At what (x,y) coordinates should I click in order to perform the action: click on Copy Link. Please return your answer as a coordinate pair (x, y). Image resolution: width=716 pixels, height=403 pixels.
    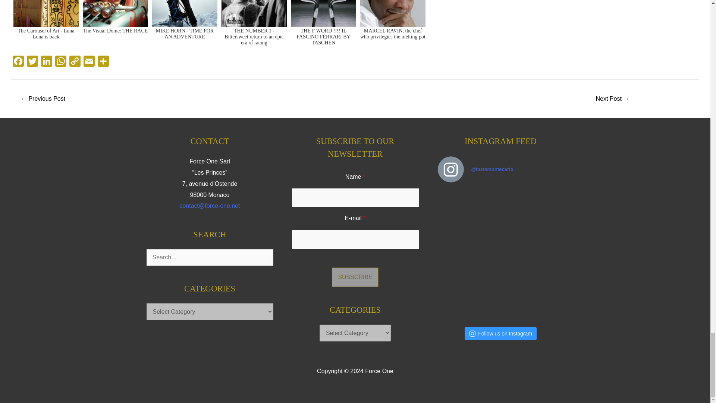
    Looking at the image, I should click on (75, 63).